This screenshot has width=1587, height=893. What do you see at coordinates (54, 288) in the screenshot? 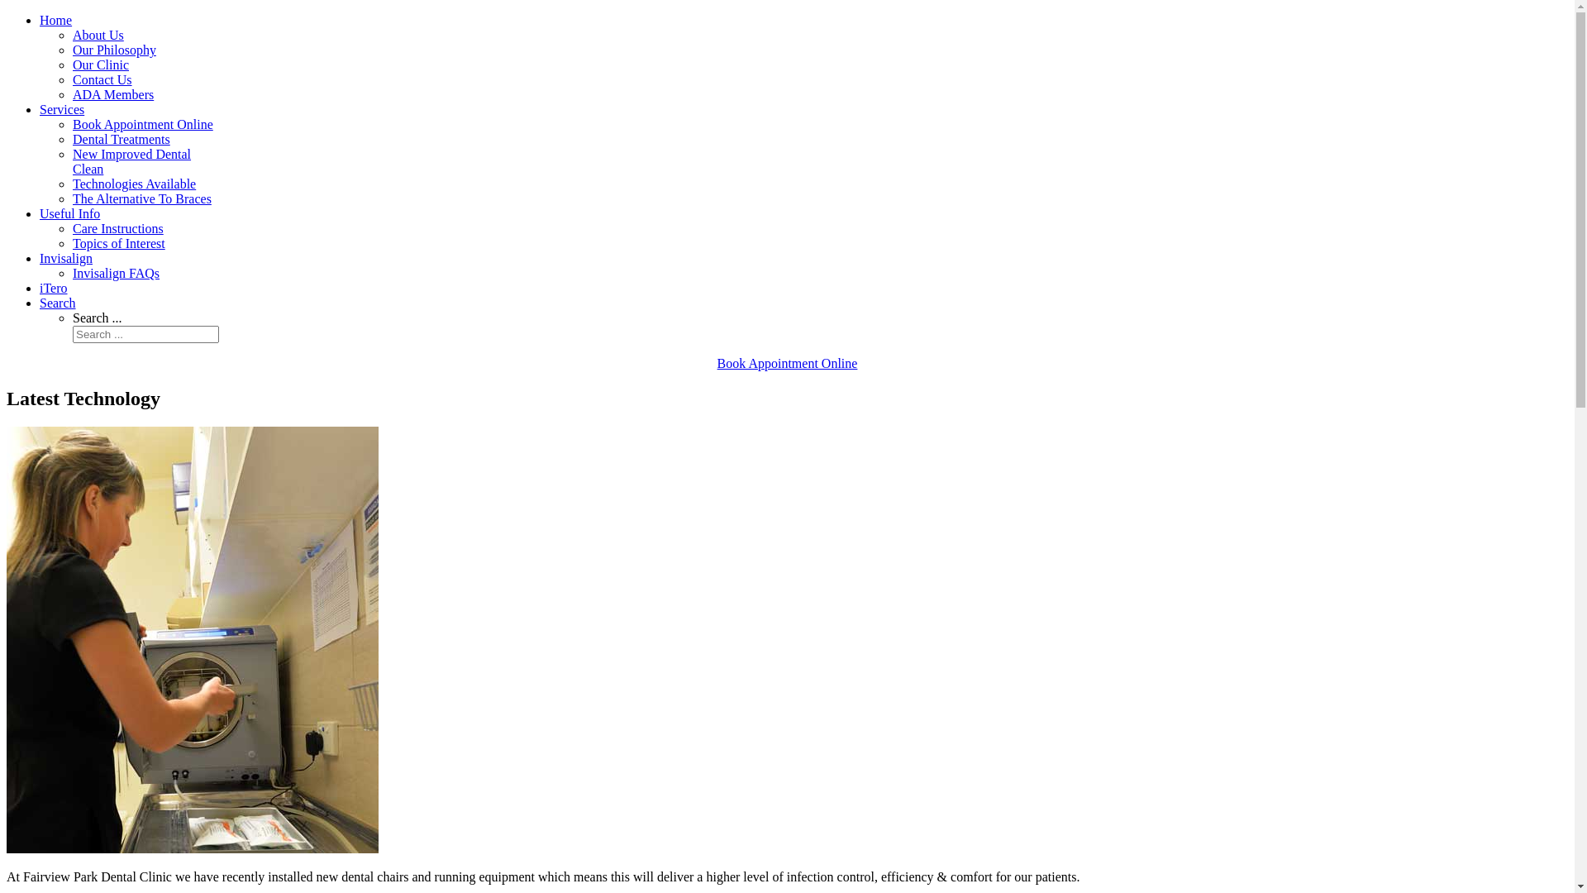
I see `iTero` at bounding box center [54, 288].